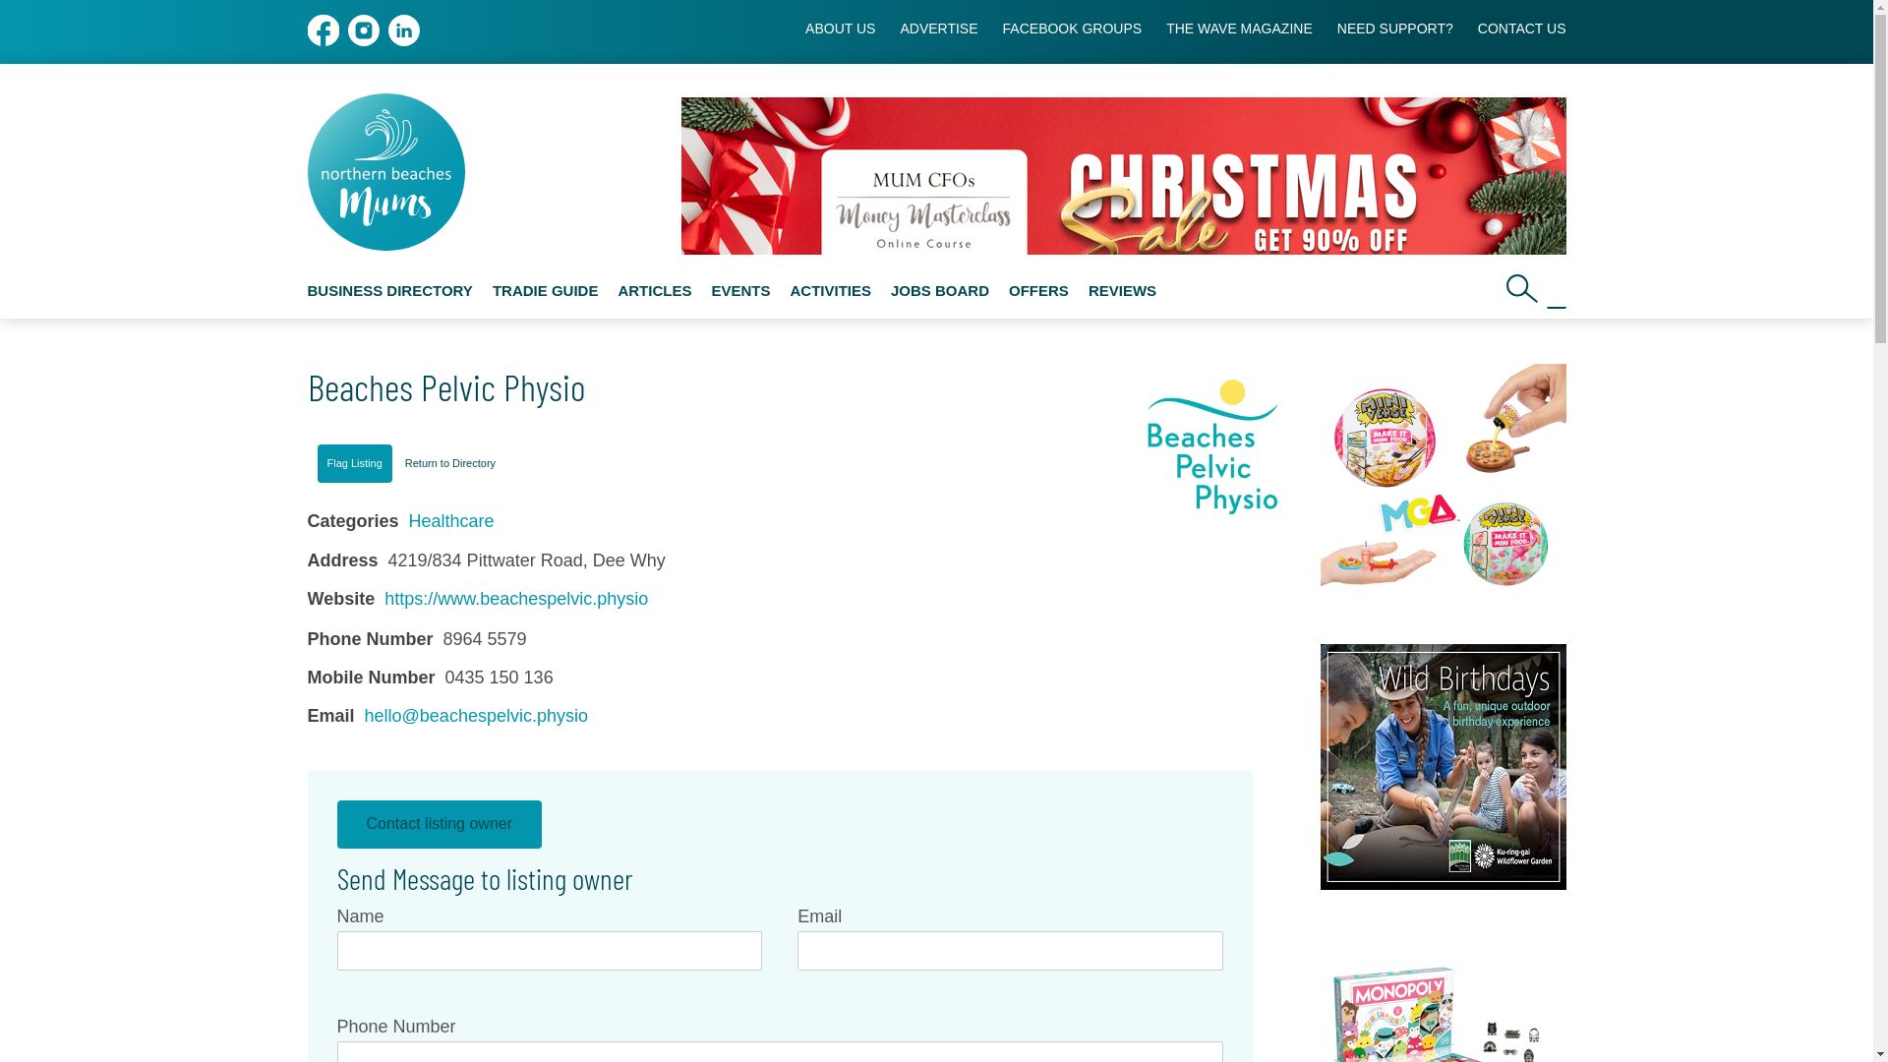  I want to click on Flag Listing, so click(354, 464).